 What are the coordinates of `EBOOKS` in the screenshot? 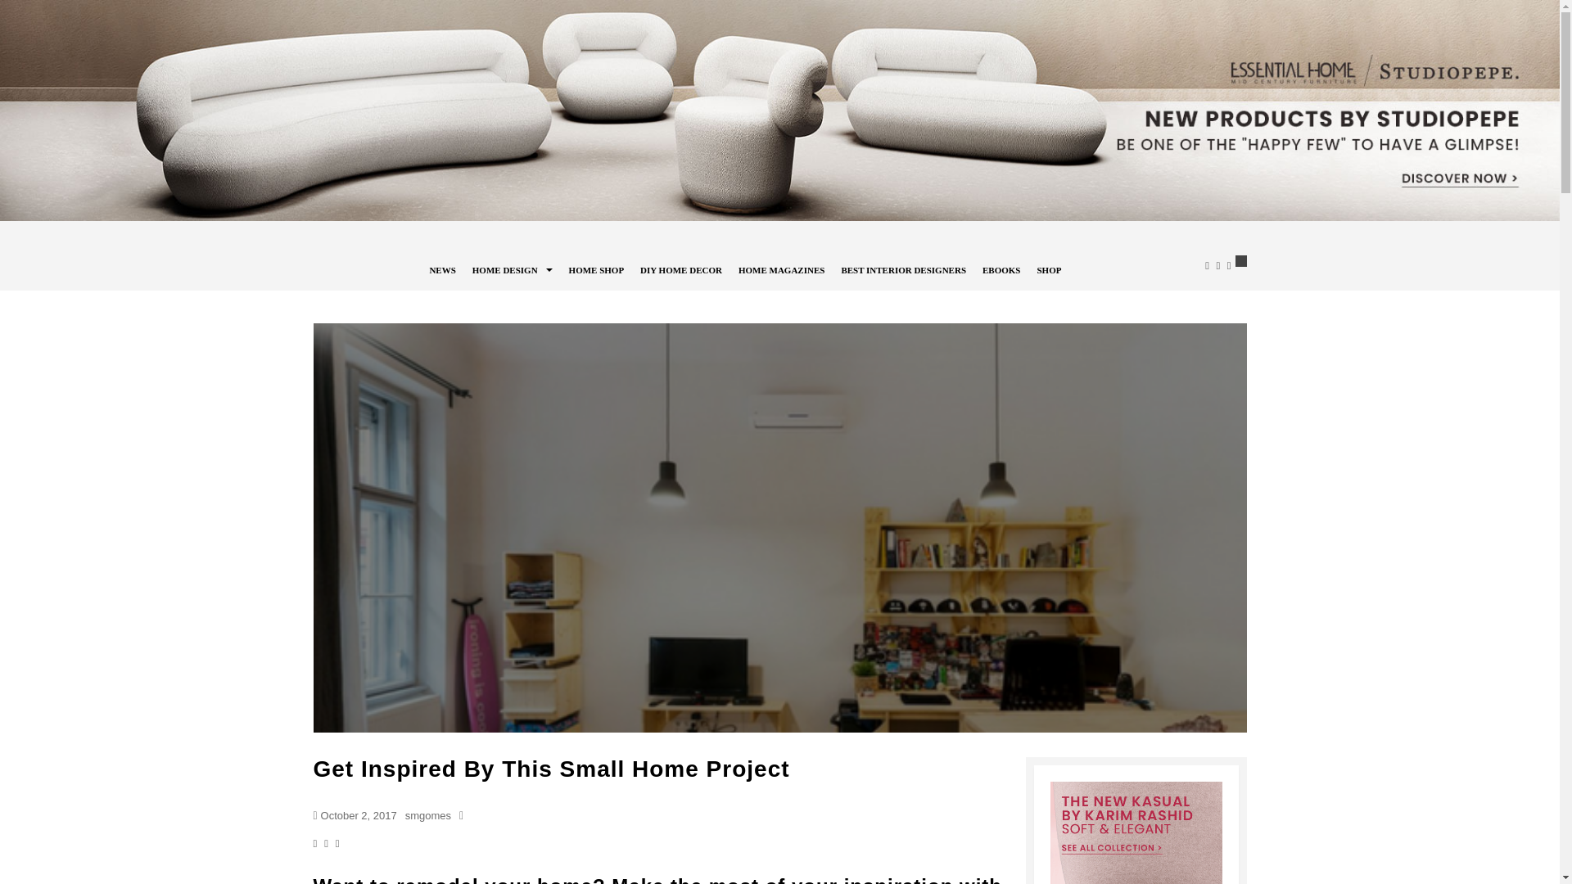 It's located at (1001, 267).